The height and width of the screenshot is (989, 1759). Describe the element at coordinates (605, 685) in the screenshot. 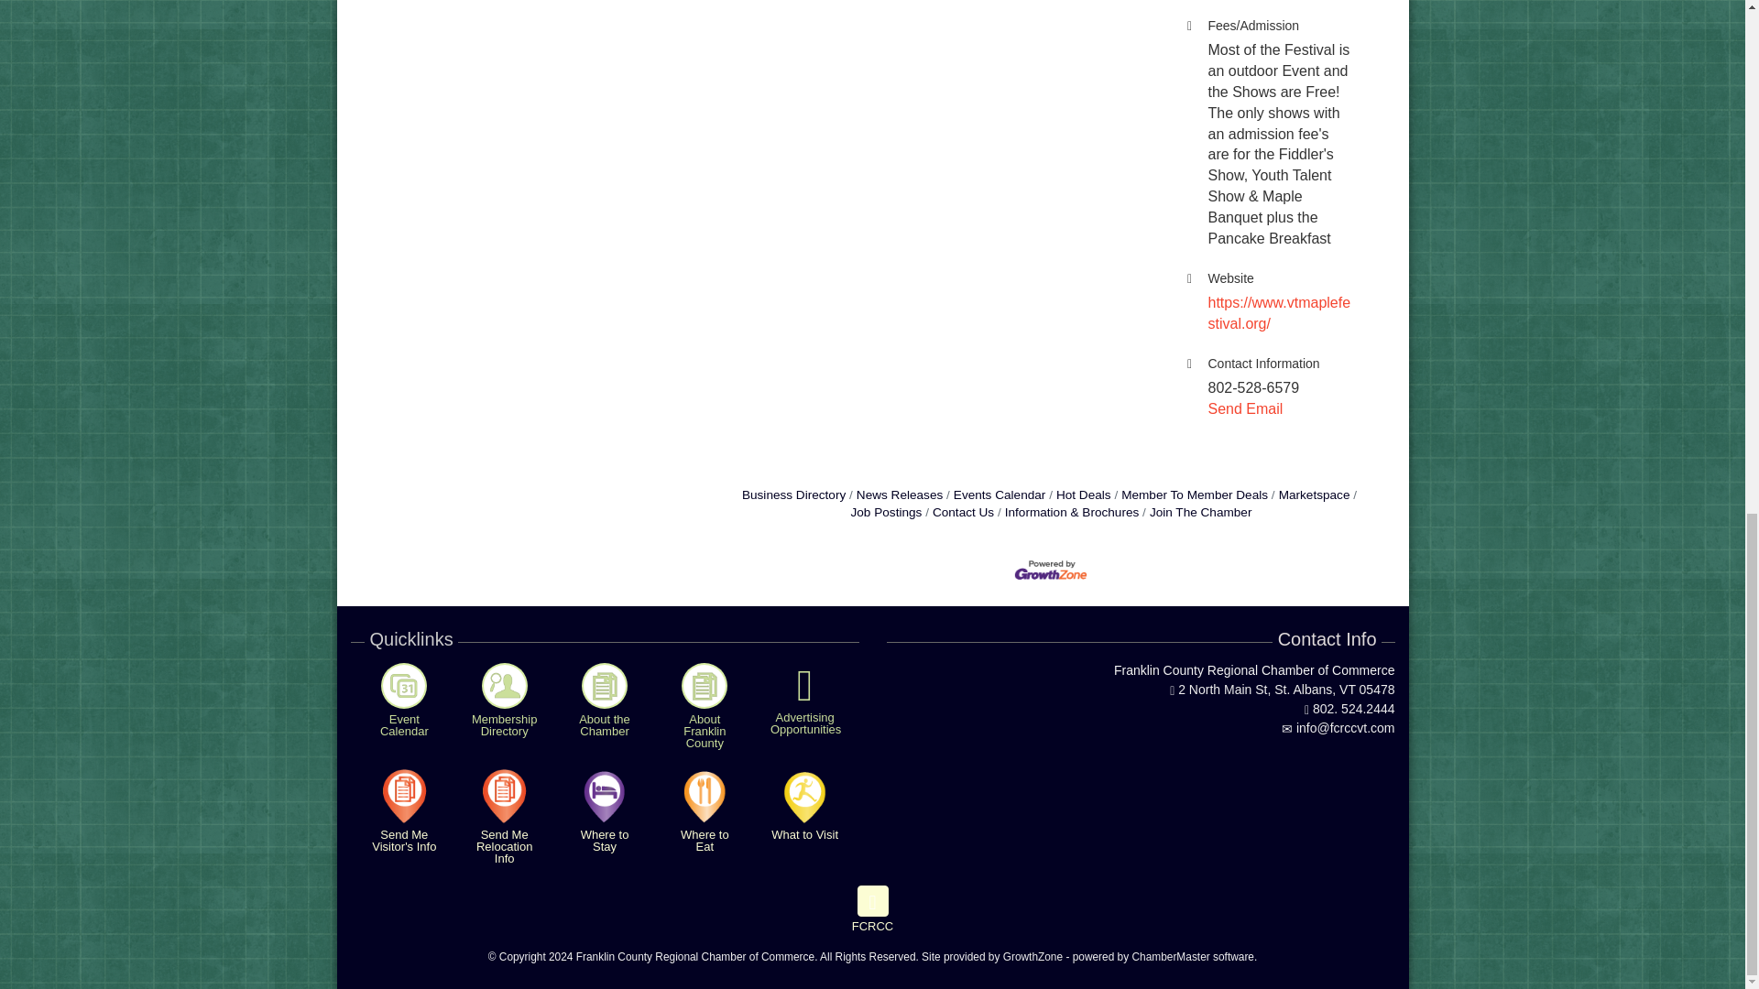

I see `About the Chamber` at that location.